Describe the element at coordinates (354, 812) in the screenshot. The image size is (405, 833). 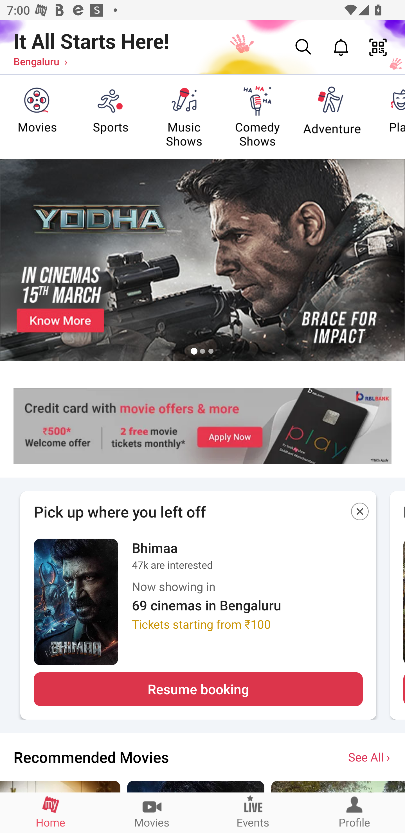
I see `Profile` at that location.